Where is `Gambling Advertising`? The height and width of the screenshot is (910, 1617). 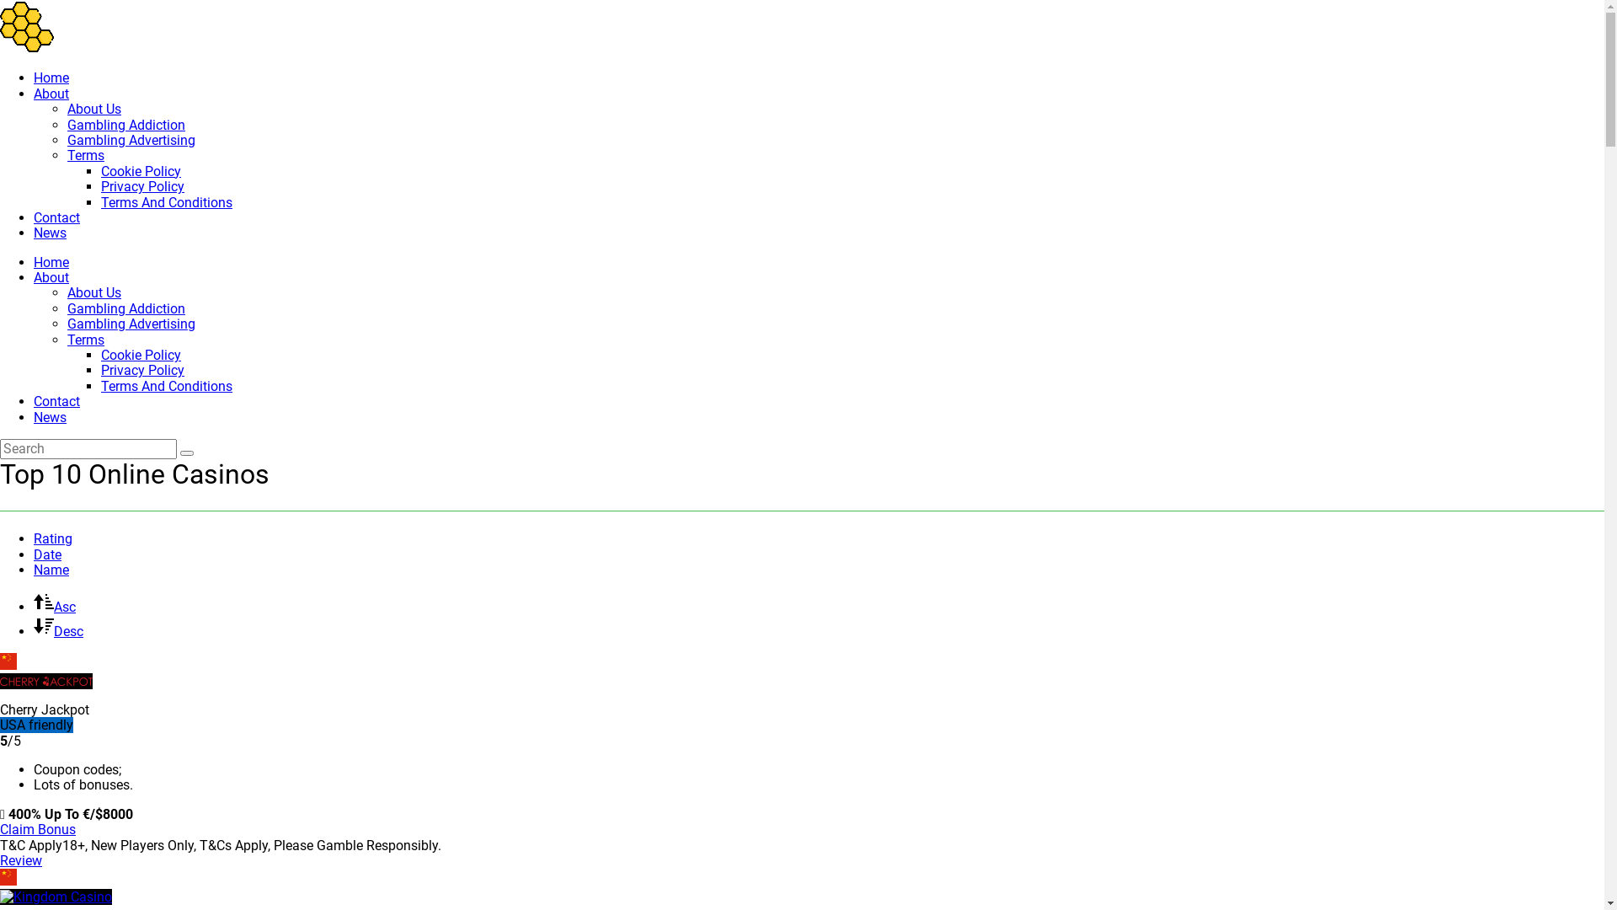 Gambling Advertising is located at coordinates (131, 140).